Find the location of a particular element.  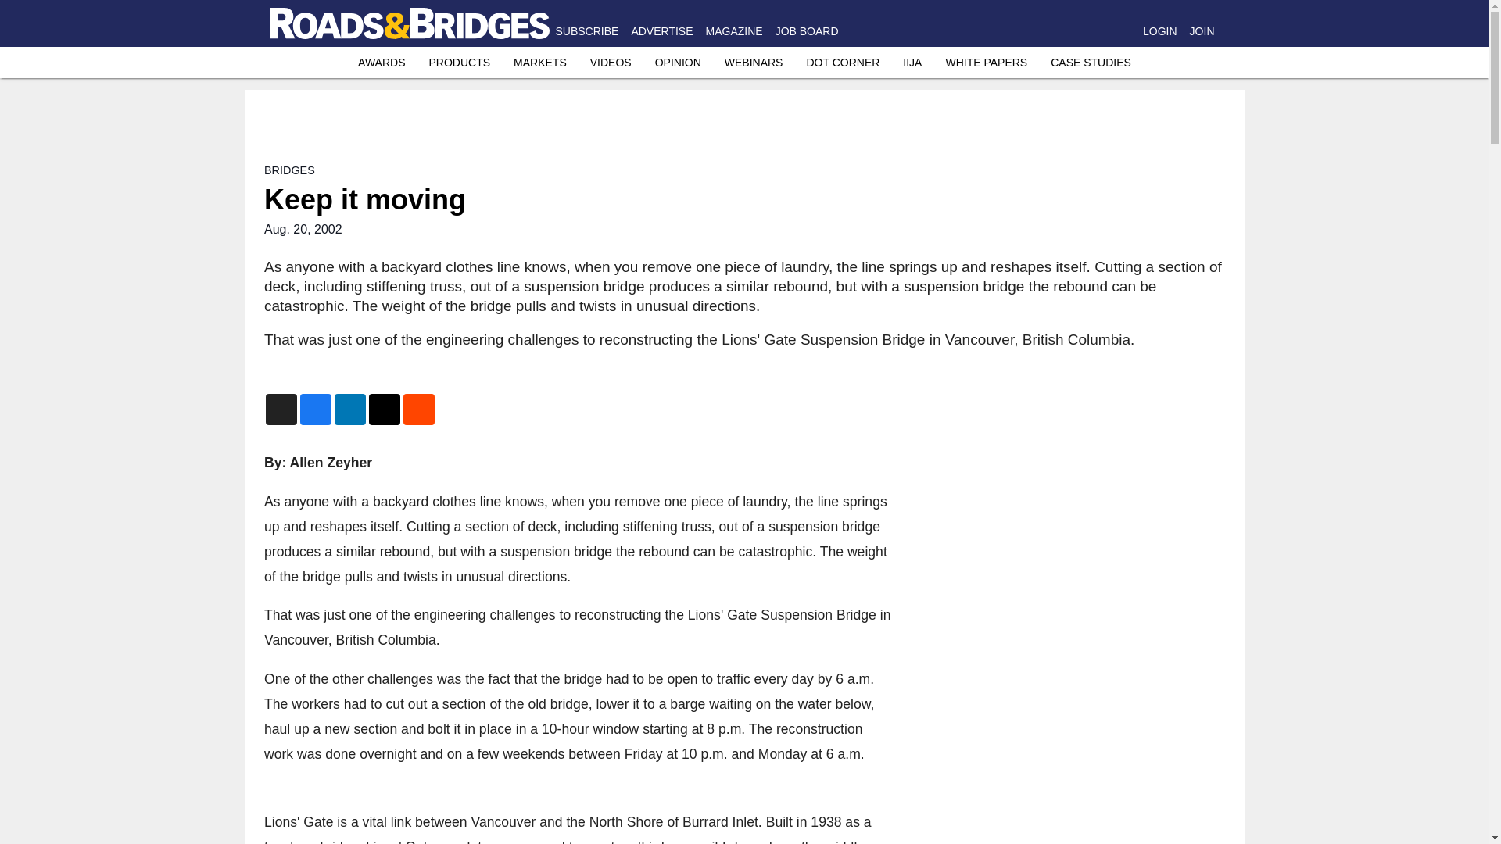

DOT CORNER is located at coordinates (843, 63).